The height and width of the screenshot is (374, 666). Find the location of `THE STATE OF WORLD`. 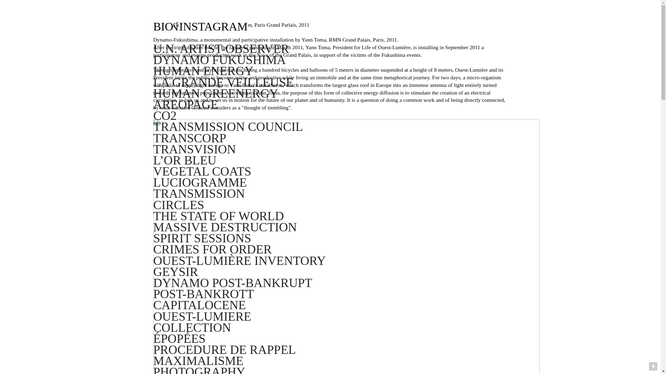

THE STATE OF WORLD is located at coordinates (219, 217).